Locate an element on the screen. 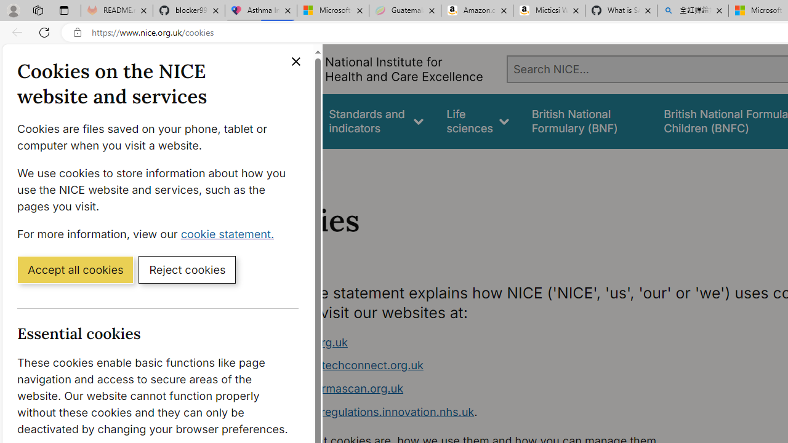 This screenshot has width=788, height=443. Home> is located at coordinates (267, 165).